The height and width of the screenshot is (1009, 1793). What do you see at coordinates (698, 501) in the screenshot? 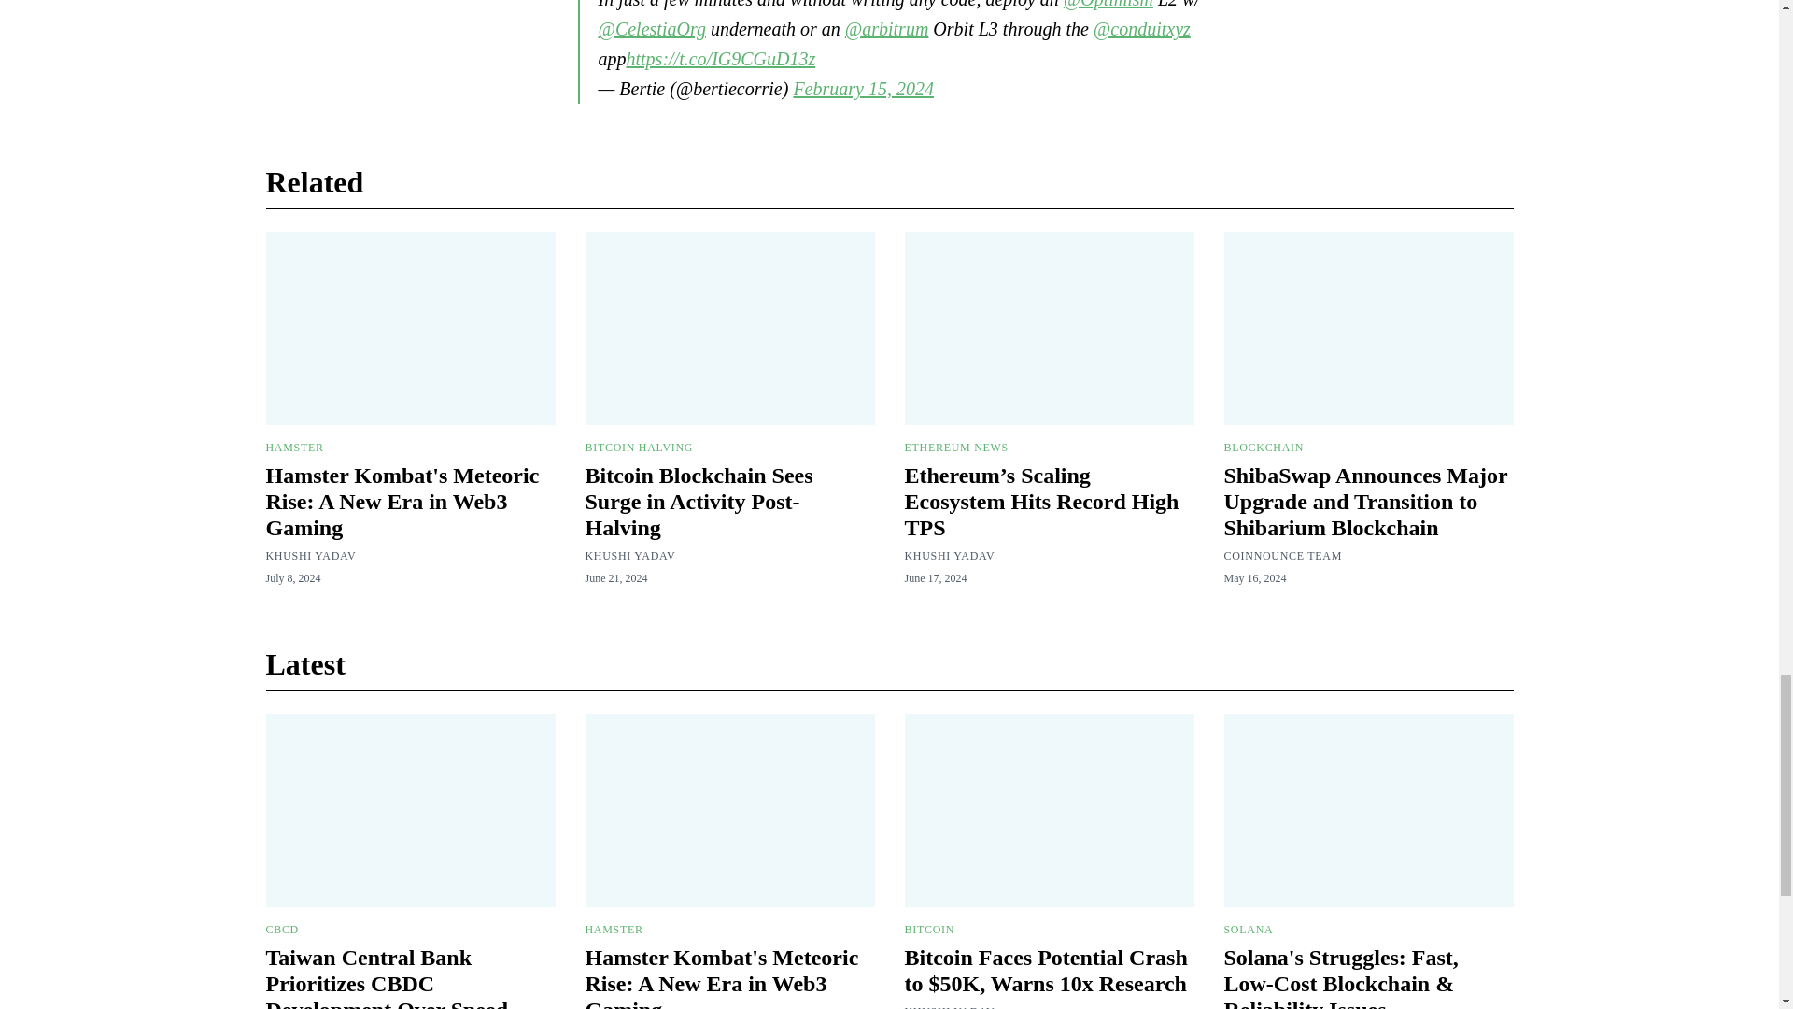
I see `Bitcoin Blockchain Sees Surge in Activity Post-Halving` at bounding box center [698, 501].